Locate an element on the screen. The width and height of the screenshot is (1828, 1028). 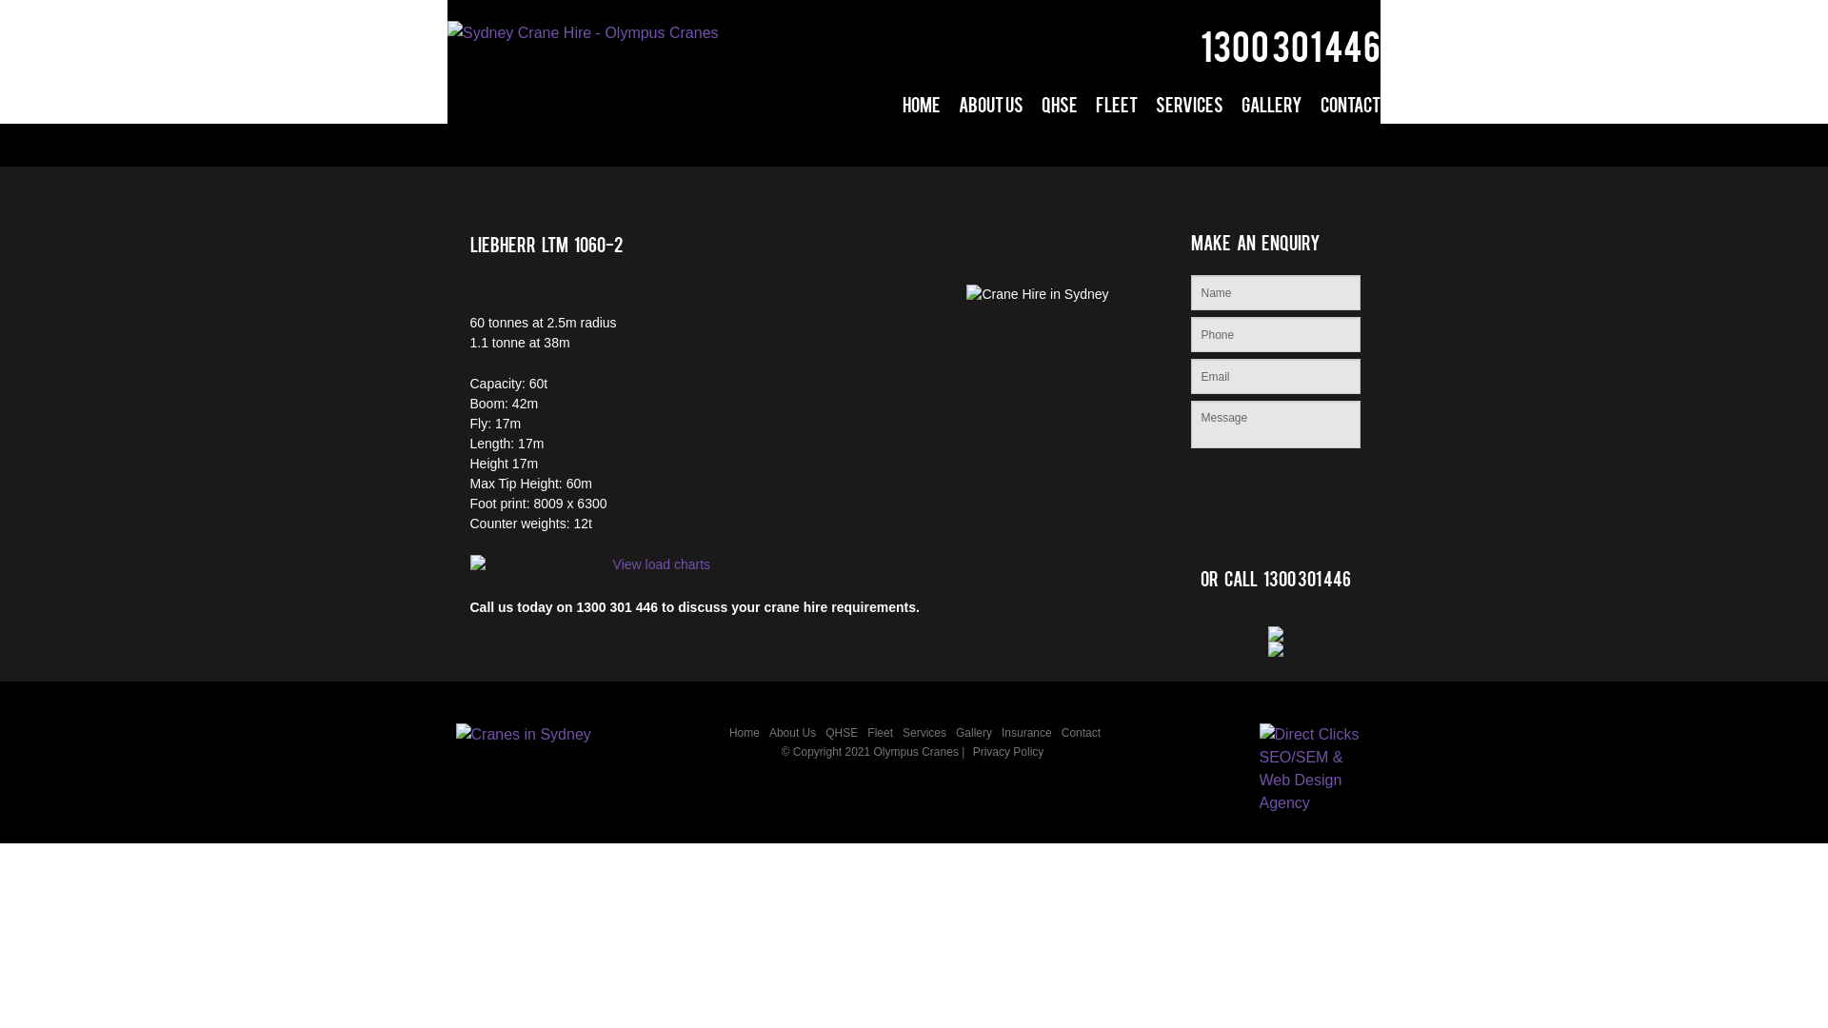
1300 301 446 is located at coordinates (618, 607).